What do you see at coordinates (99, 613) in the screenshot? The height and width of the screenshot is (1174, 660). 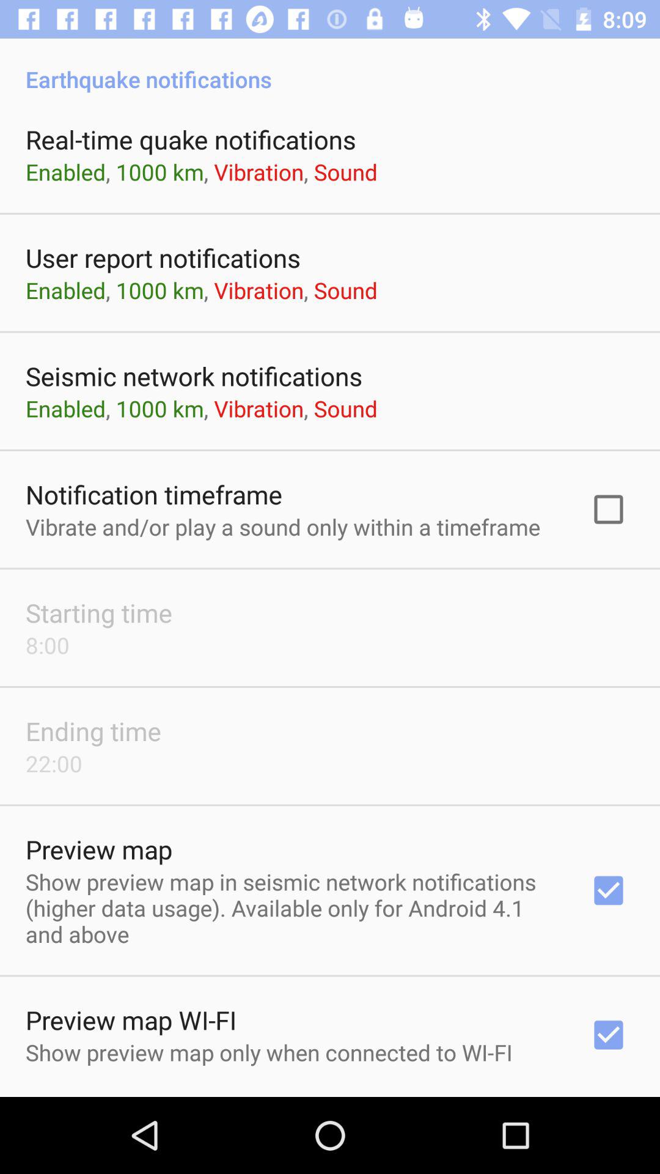 I see `jump to the starting time icon` at bounding box center [99, 613].